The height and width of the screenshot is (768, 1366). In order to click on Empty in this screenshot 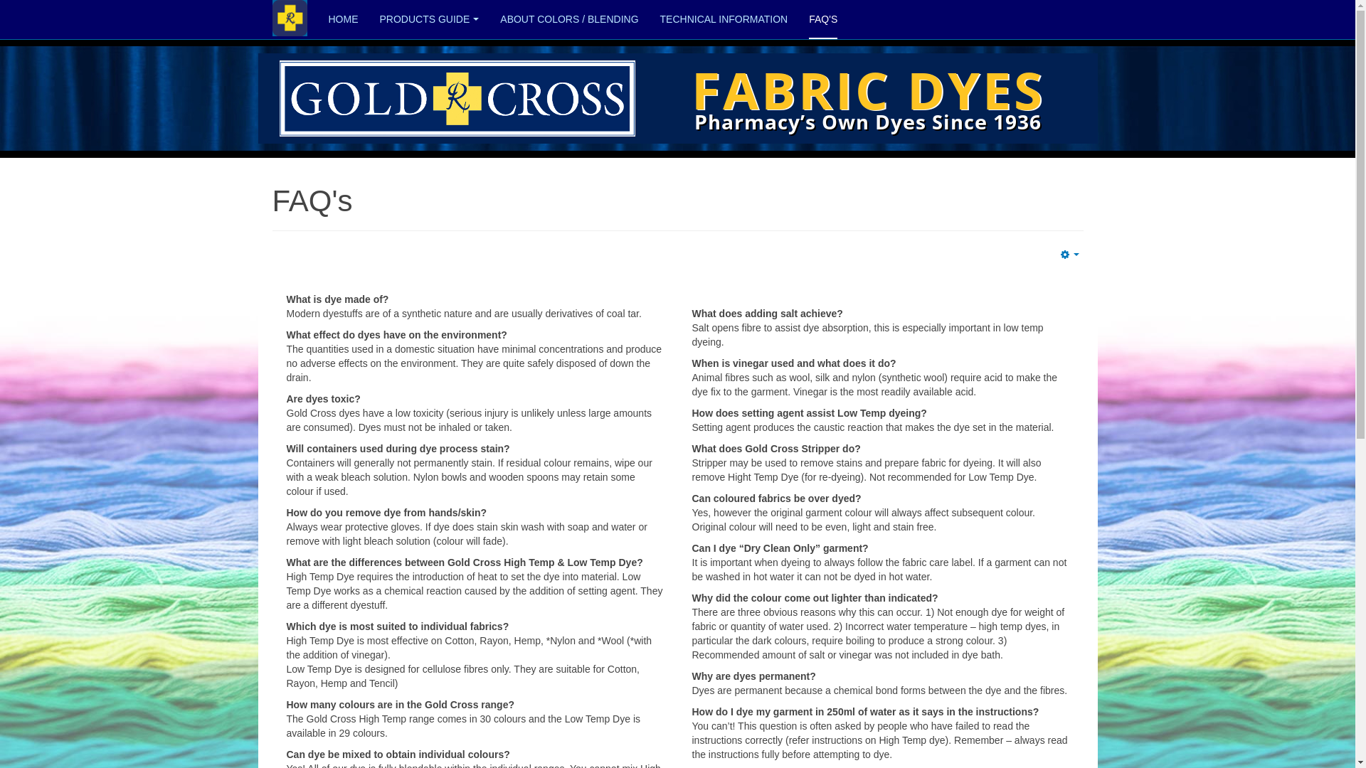, I will do `click(1070, 255)`.